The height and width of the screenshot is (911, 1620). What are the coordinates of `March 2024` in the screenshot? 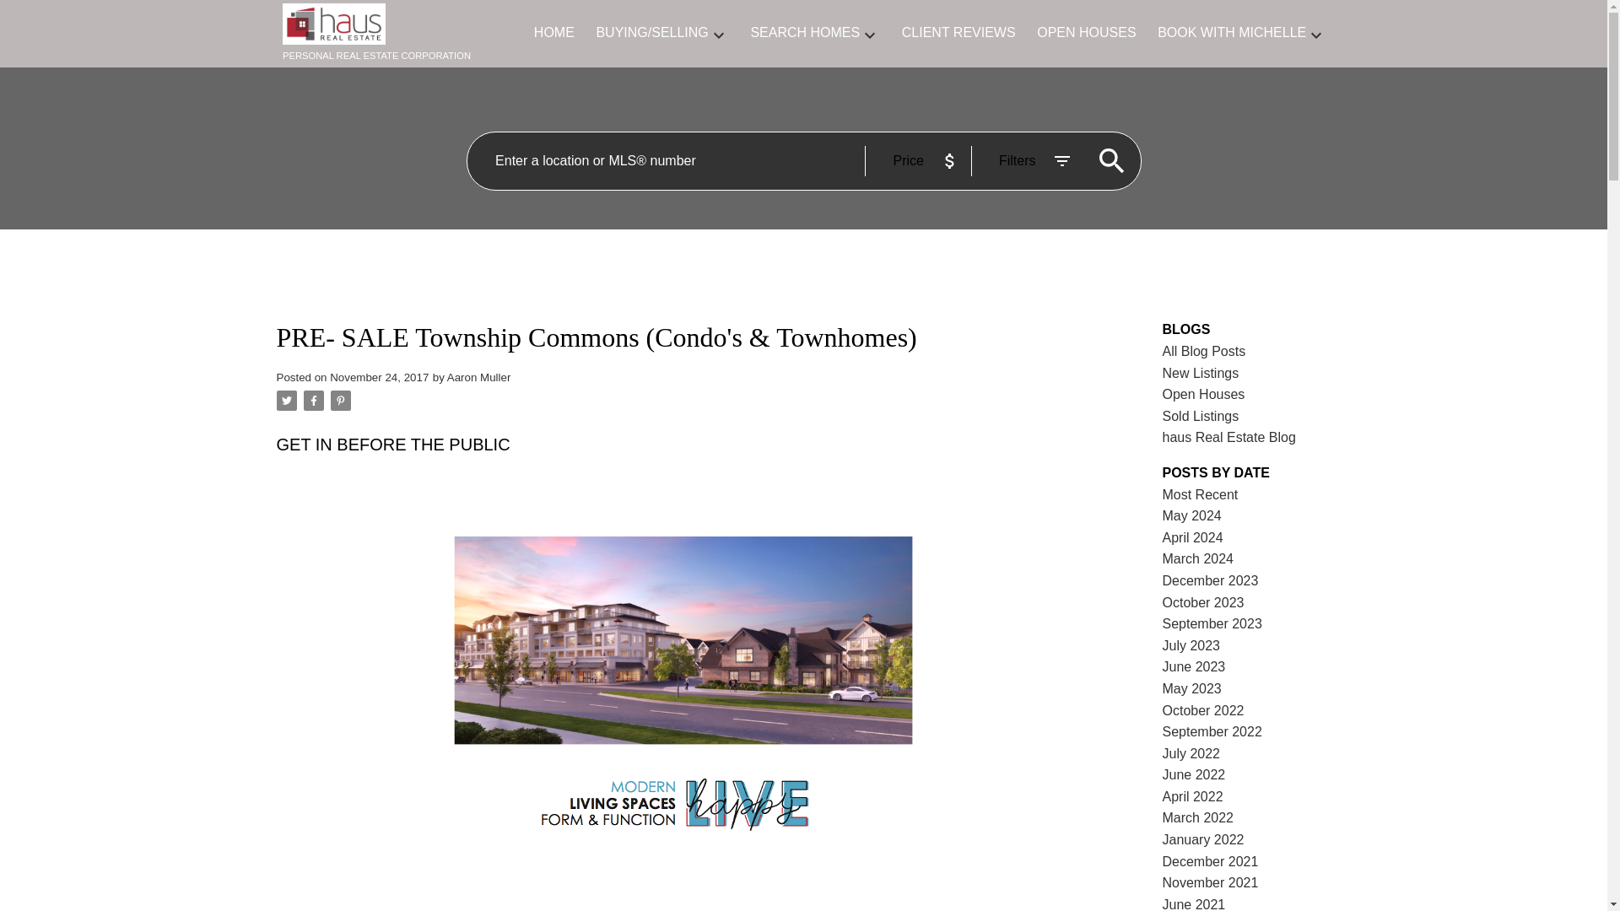 It's located at (1198, 558).